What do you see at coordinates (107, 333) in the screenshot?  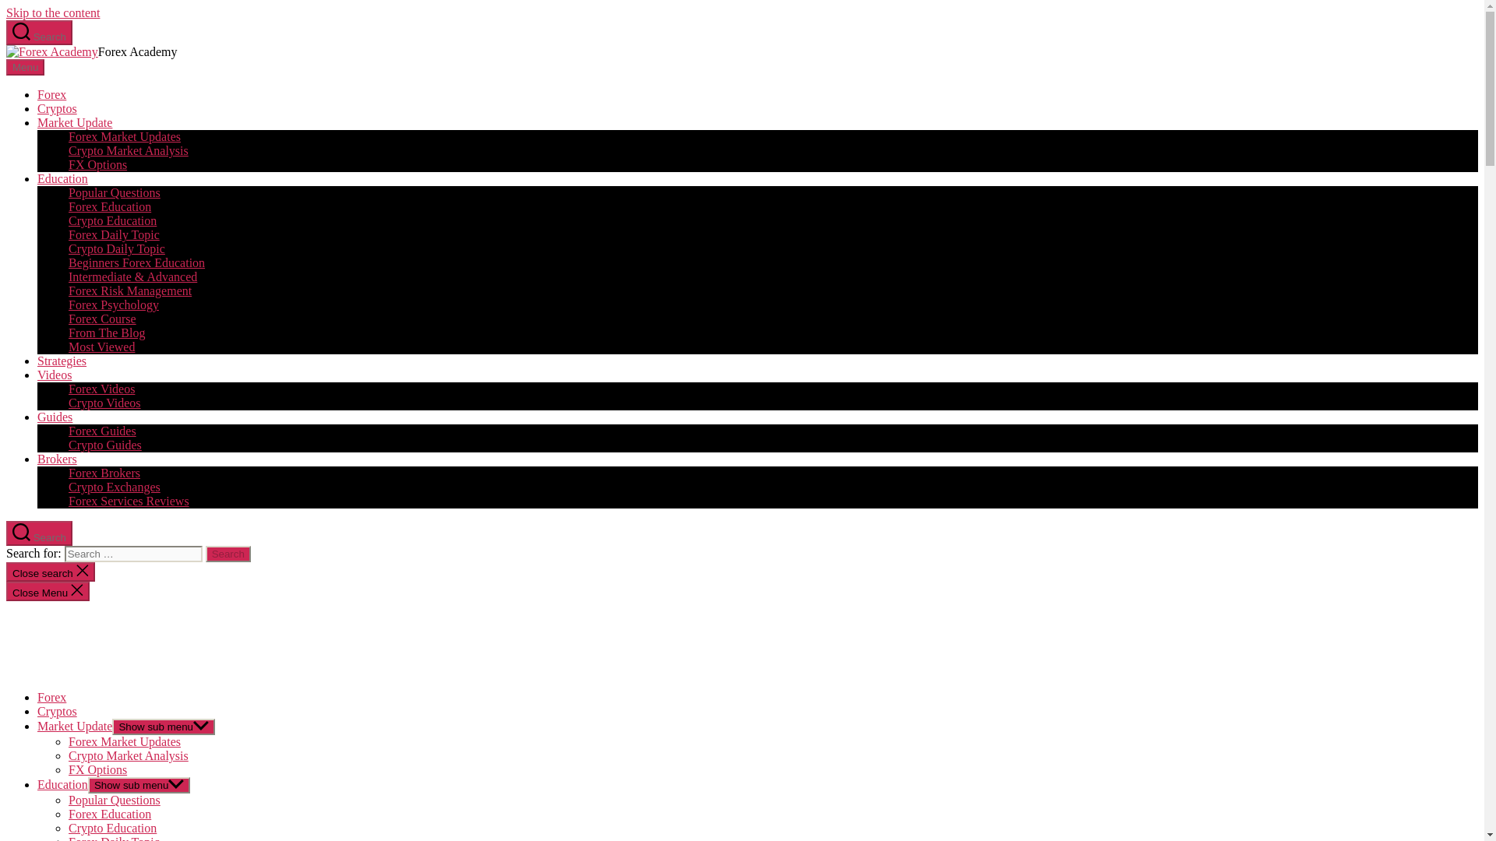 I see `From The Blog` at bounding box center [107, 333].